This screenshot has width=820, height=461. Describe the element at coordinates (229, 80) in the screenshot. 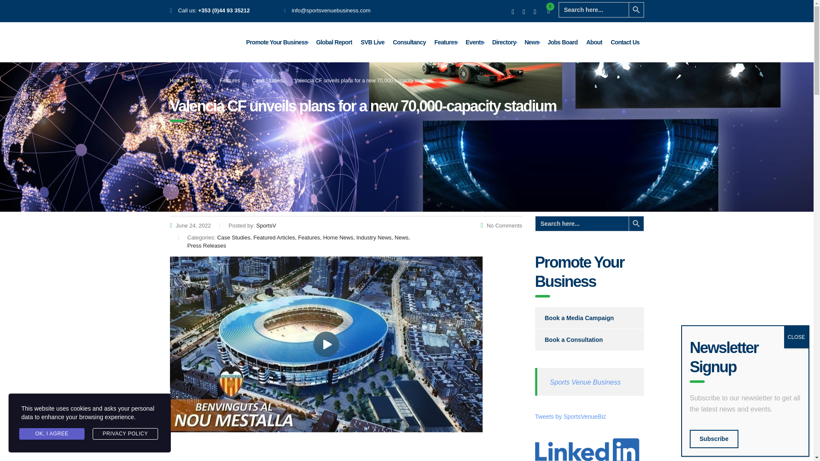

I see `Go to the Features category archives.` at that location.